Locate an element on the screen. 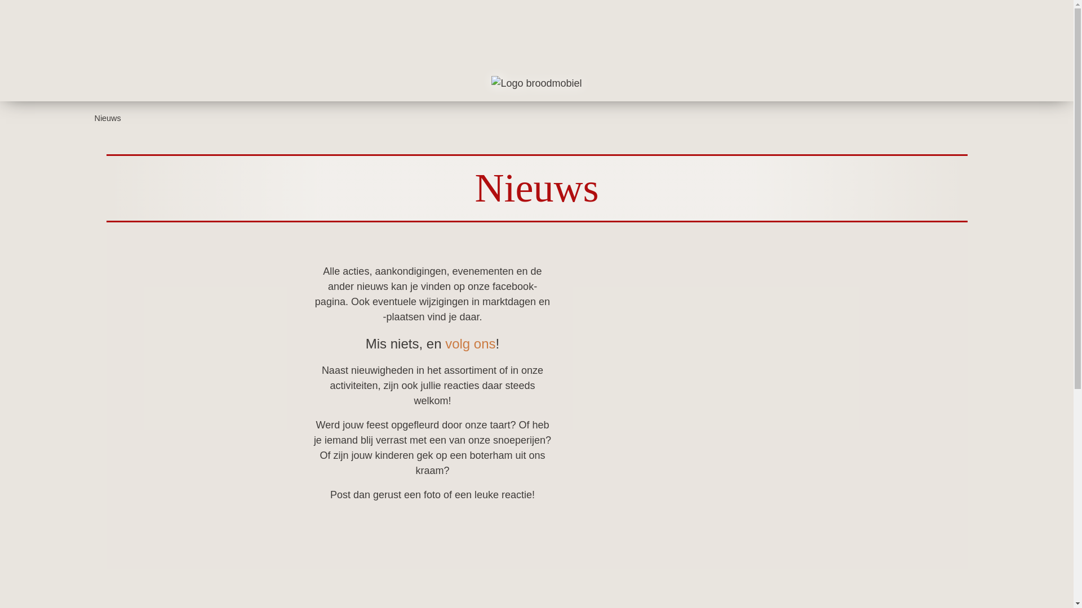  Overslaan en naar de inhoud gaan is located at coordinates (0, 0).